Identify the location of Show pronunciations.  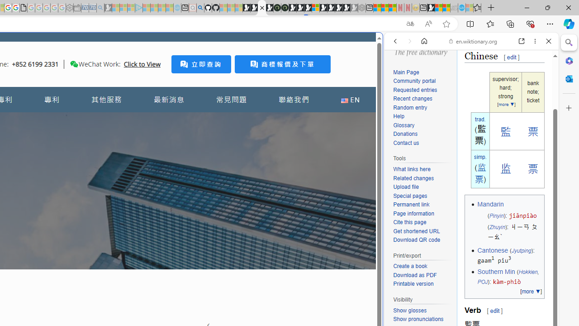
(422, 320).